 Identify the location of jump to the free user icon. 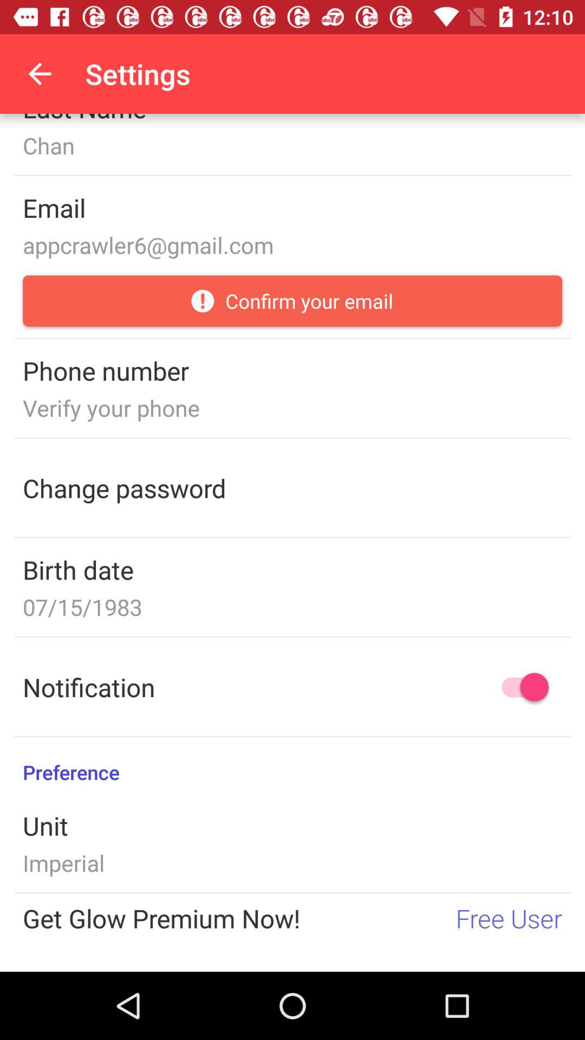
(509, 918).